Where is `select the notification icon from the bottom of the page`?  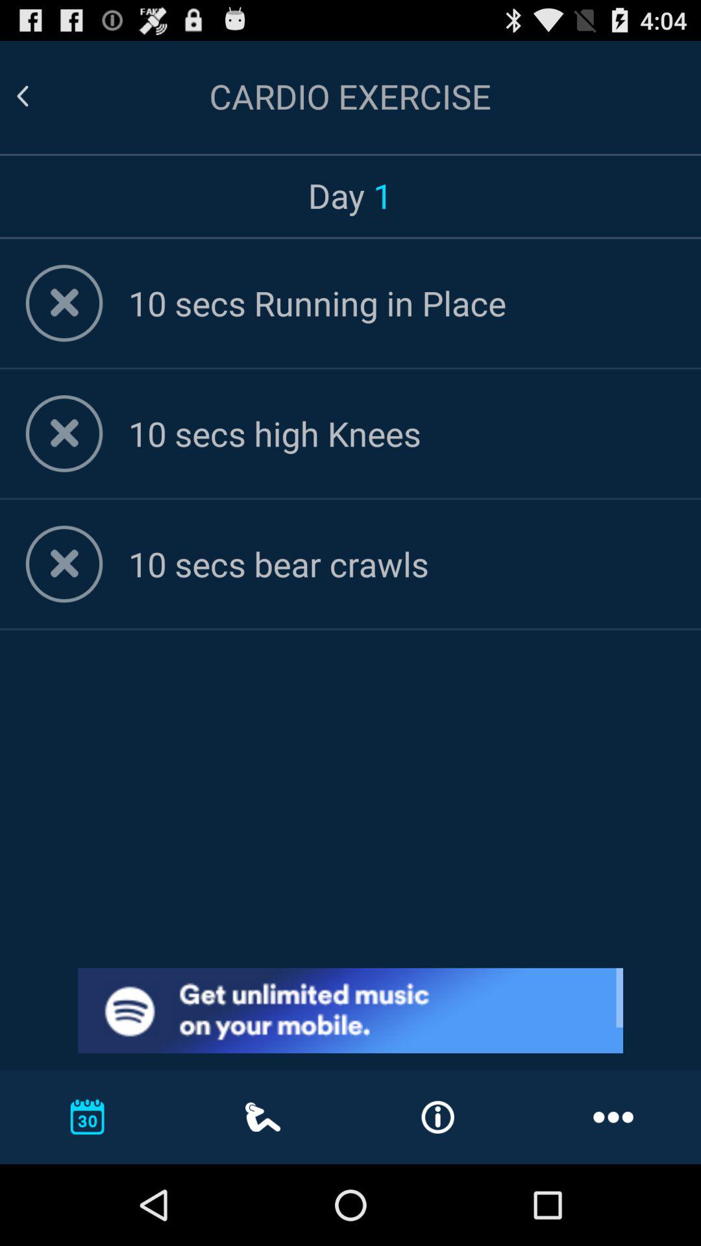
select the notification icon from the bottom of the page is located at coordinates (437, 1118).